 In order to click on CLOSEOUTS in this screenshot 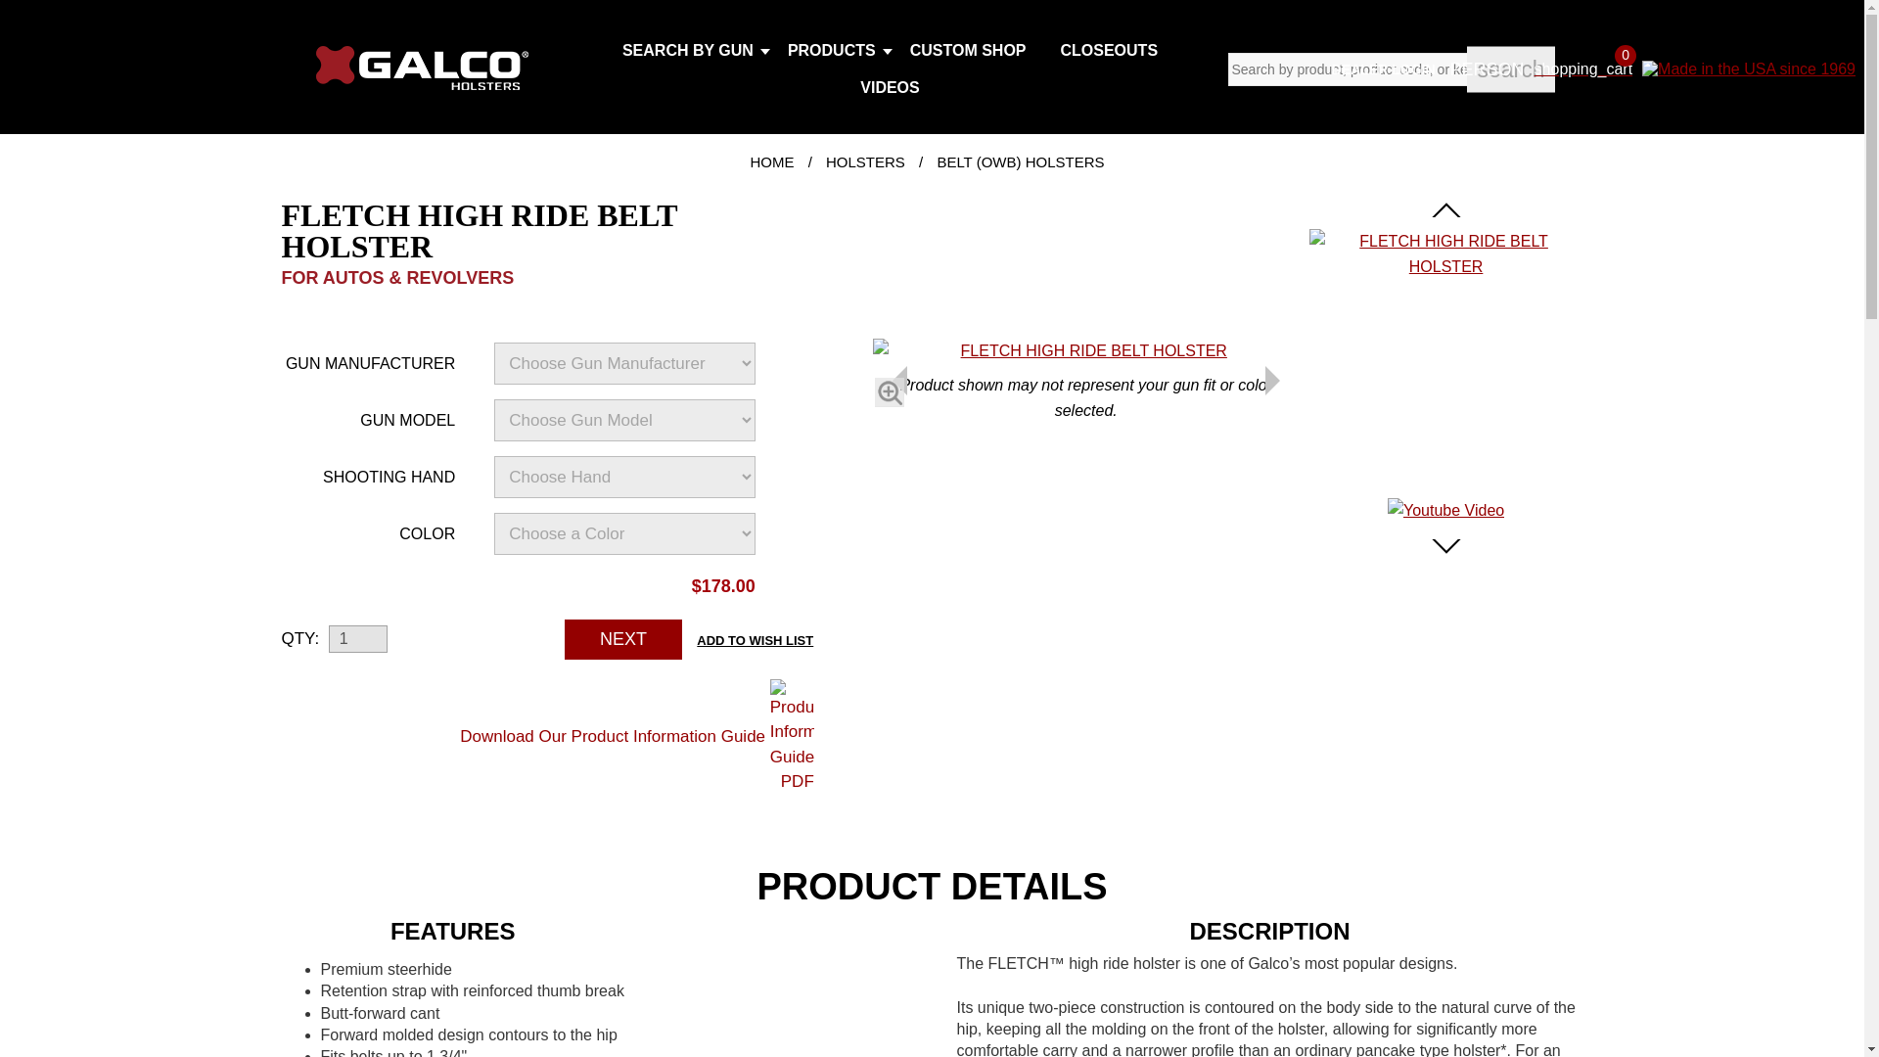, I will do `click(1112, 51)`.